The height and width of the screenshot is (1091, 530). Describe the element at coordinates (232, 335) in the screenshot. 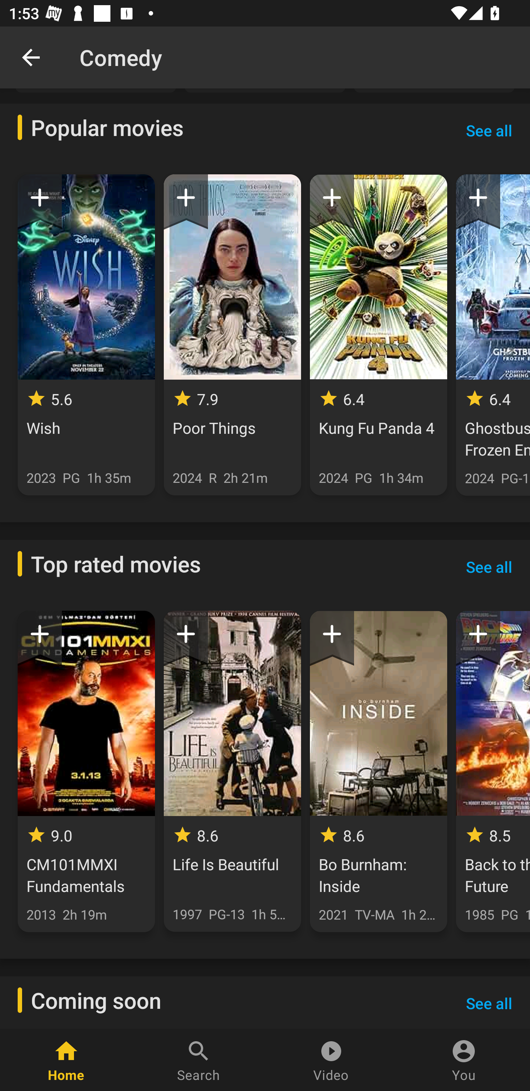

I see `7.9 Poor Things 2024  R  2h 21m` at that location.